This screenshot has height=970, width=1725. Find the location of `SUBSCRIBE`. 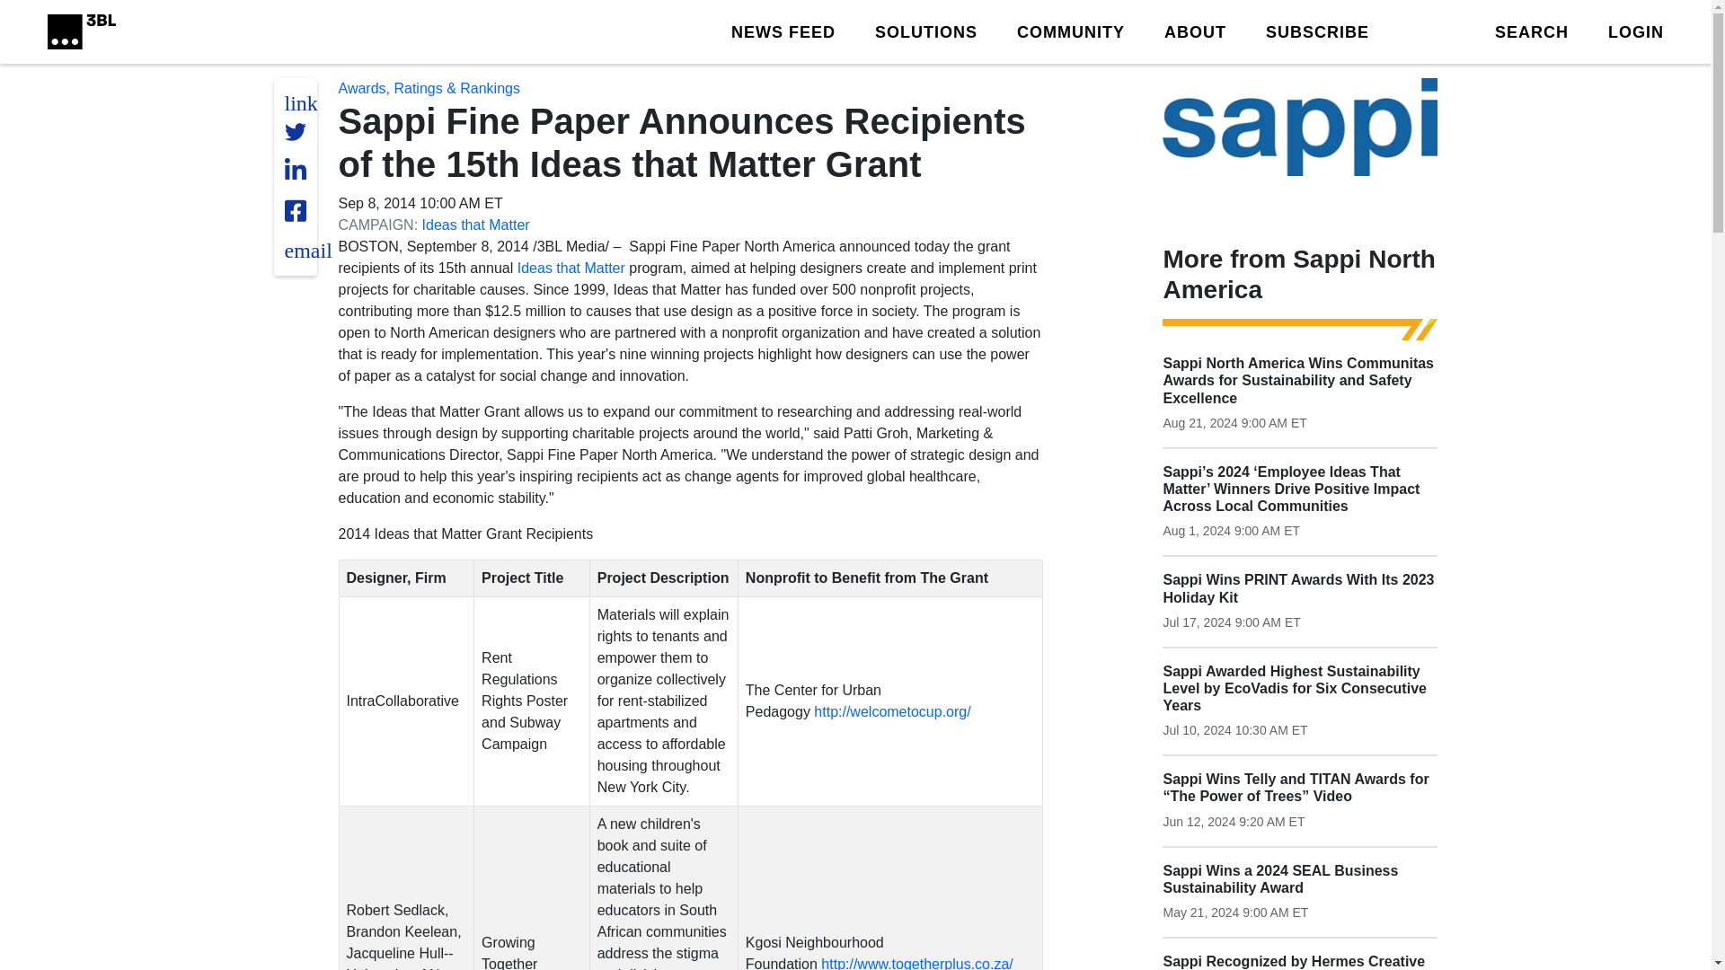

SUBSCRIBE is located at coordinates (1317, 31).